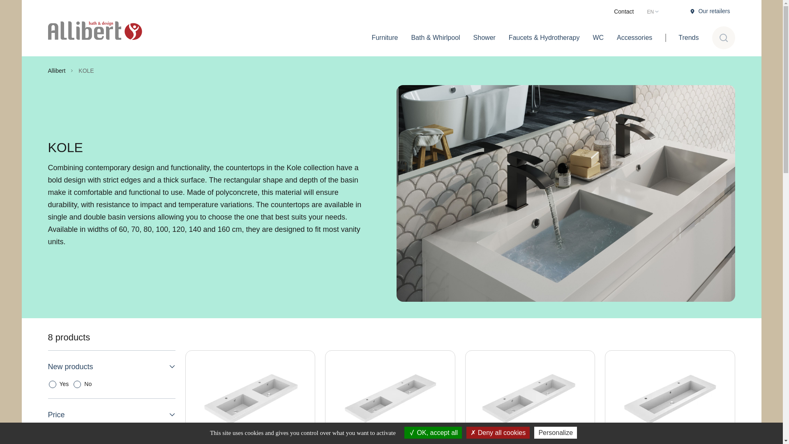 The width and height of the screenshot is (789, 444). Describe the element at coordinates (433, 432) in the screenshot. I see `OK, accept all` at that location.